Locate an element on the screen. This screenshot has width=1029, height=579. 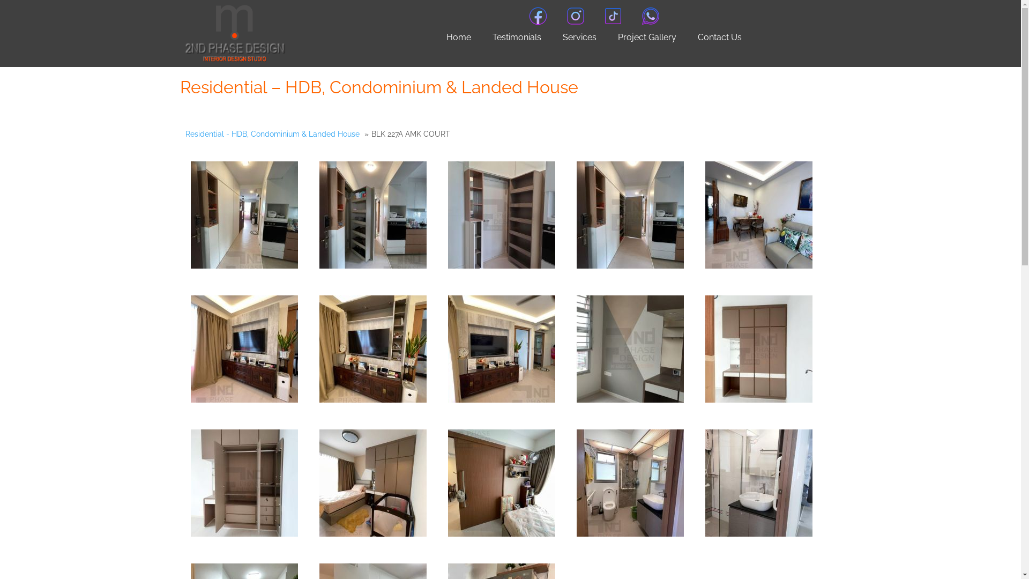
18-Bathroom is located at coordinates (759, 483).